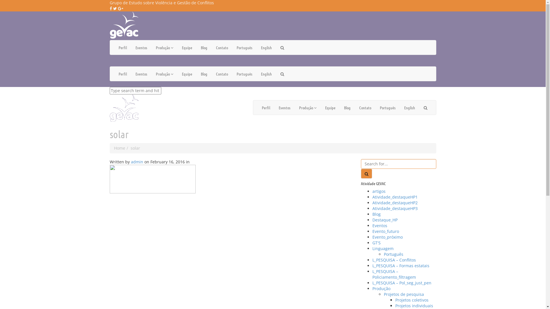 The image size is (550, 309). What do you see at coordinates (395, 197) in the screenshot?
I see `Atividade_destaqueHP1` at bounding box center [395, 197].